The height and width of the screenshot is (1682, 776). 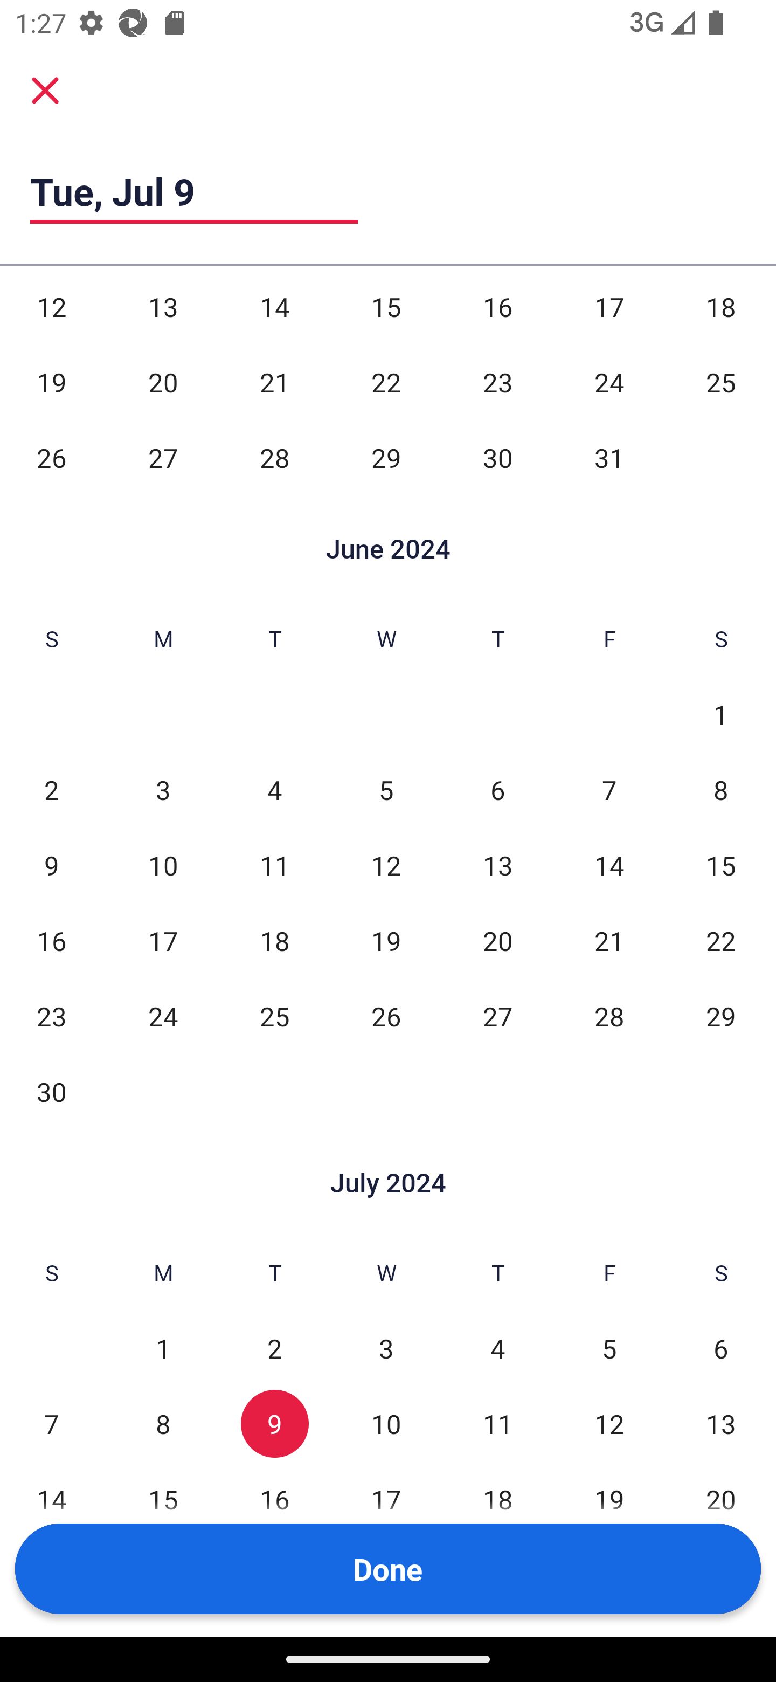 I want to click on 22 Sat, Jun 22, Not Selected, so click(x=721, y=941).